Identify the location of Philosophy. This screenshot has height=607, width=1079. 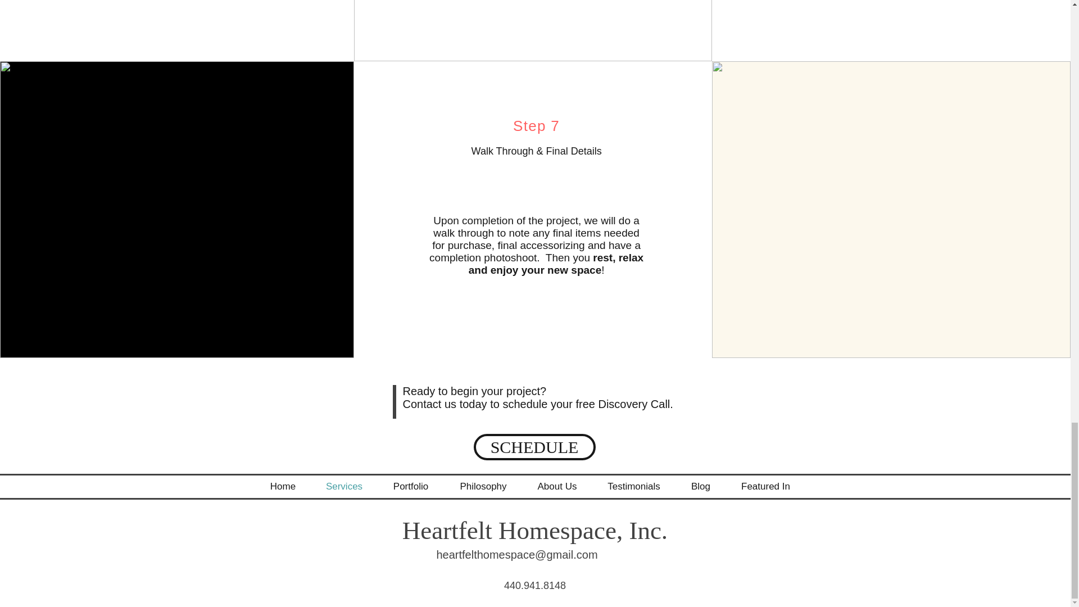
(483, 487).